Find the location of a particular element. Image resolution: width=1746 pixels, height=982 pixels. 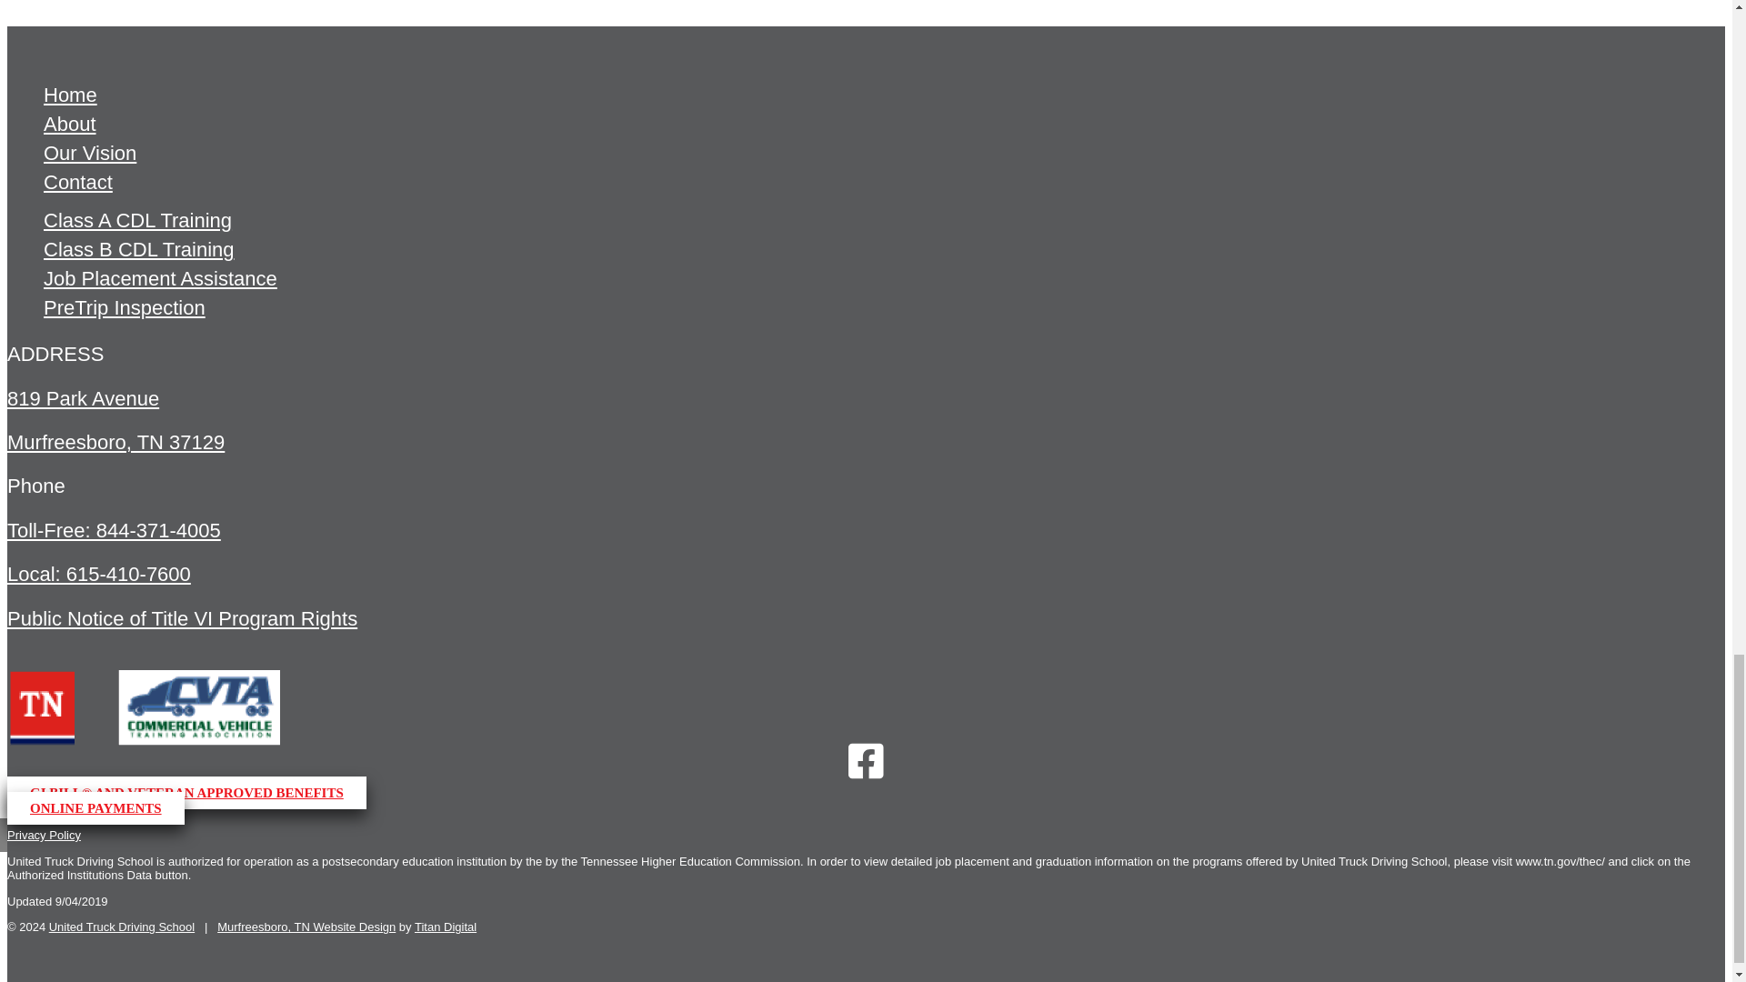

Home is located at coordinates (71, 96).